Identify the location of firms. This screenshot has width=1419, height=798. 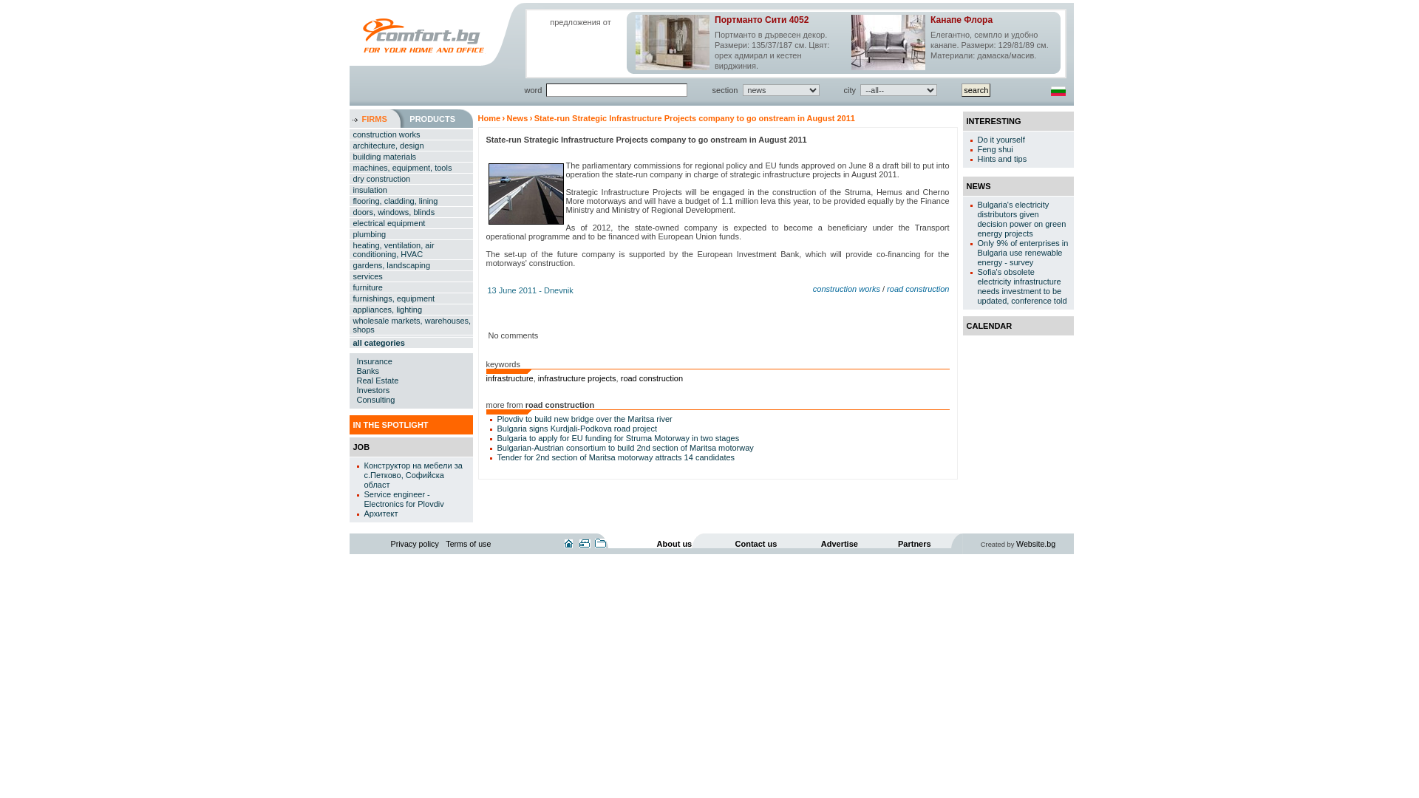
(374, 118).